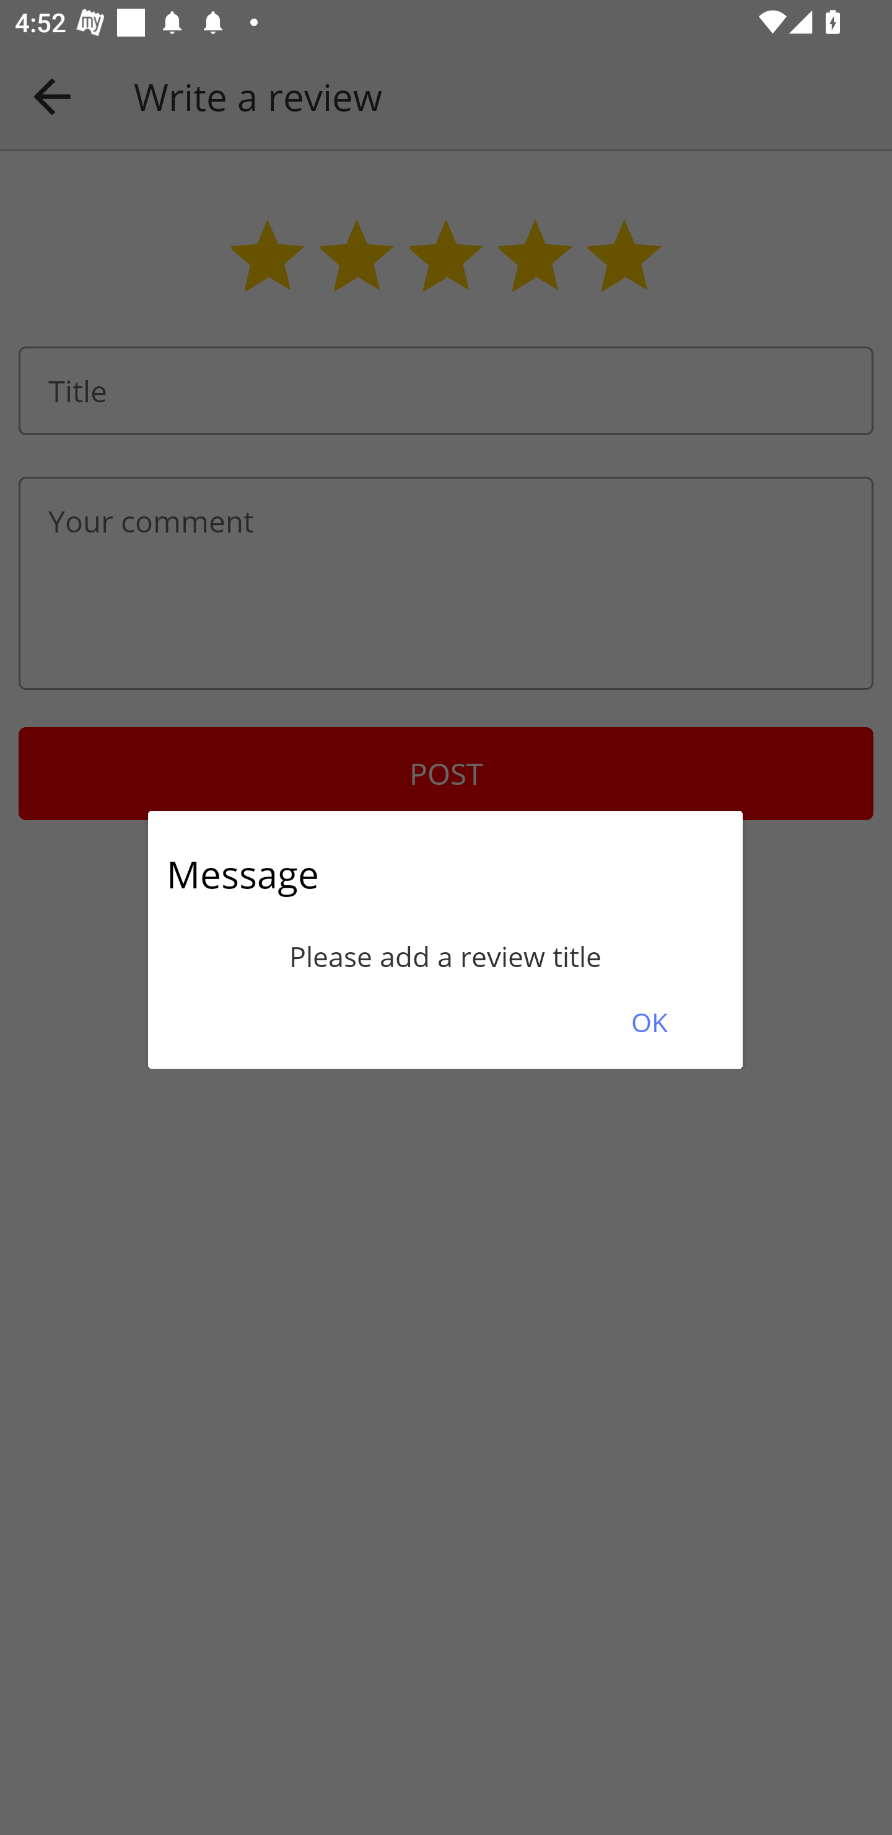 This screenshot has height=1835, width=892. I want to click on OK, so click(649, 1022).